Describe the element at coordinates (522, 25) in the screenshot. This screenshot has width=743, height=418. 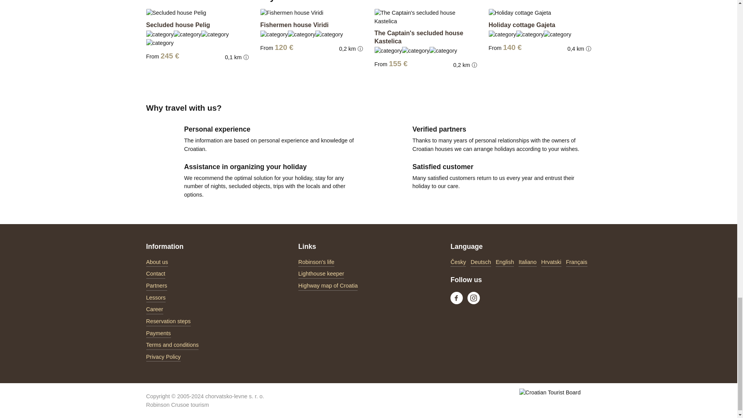
I see `Holiday cottage Gajeta` at that location.